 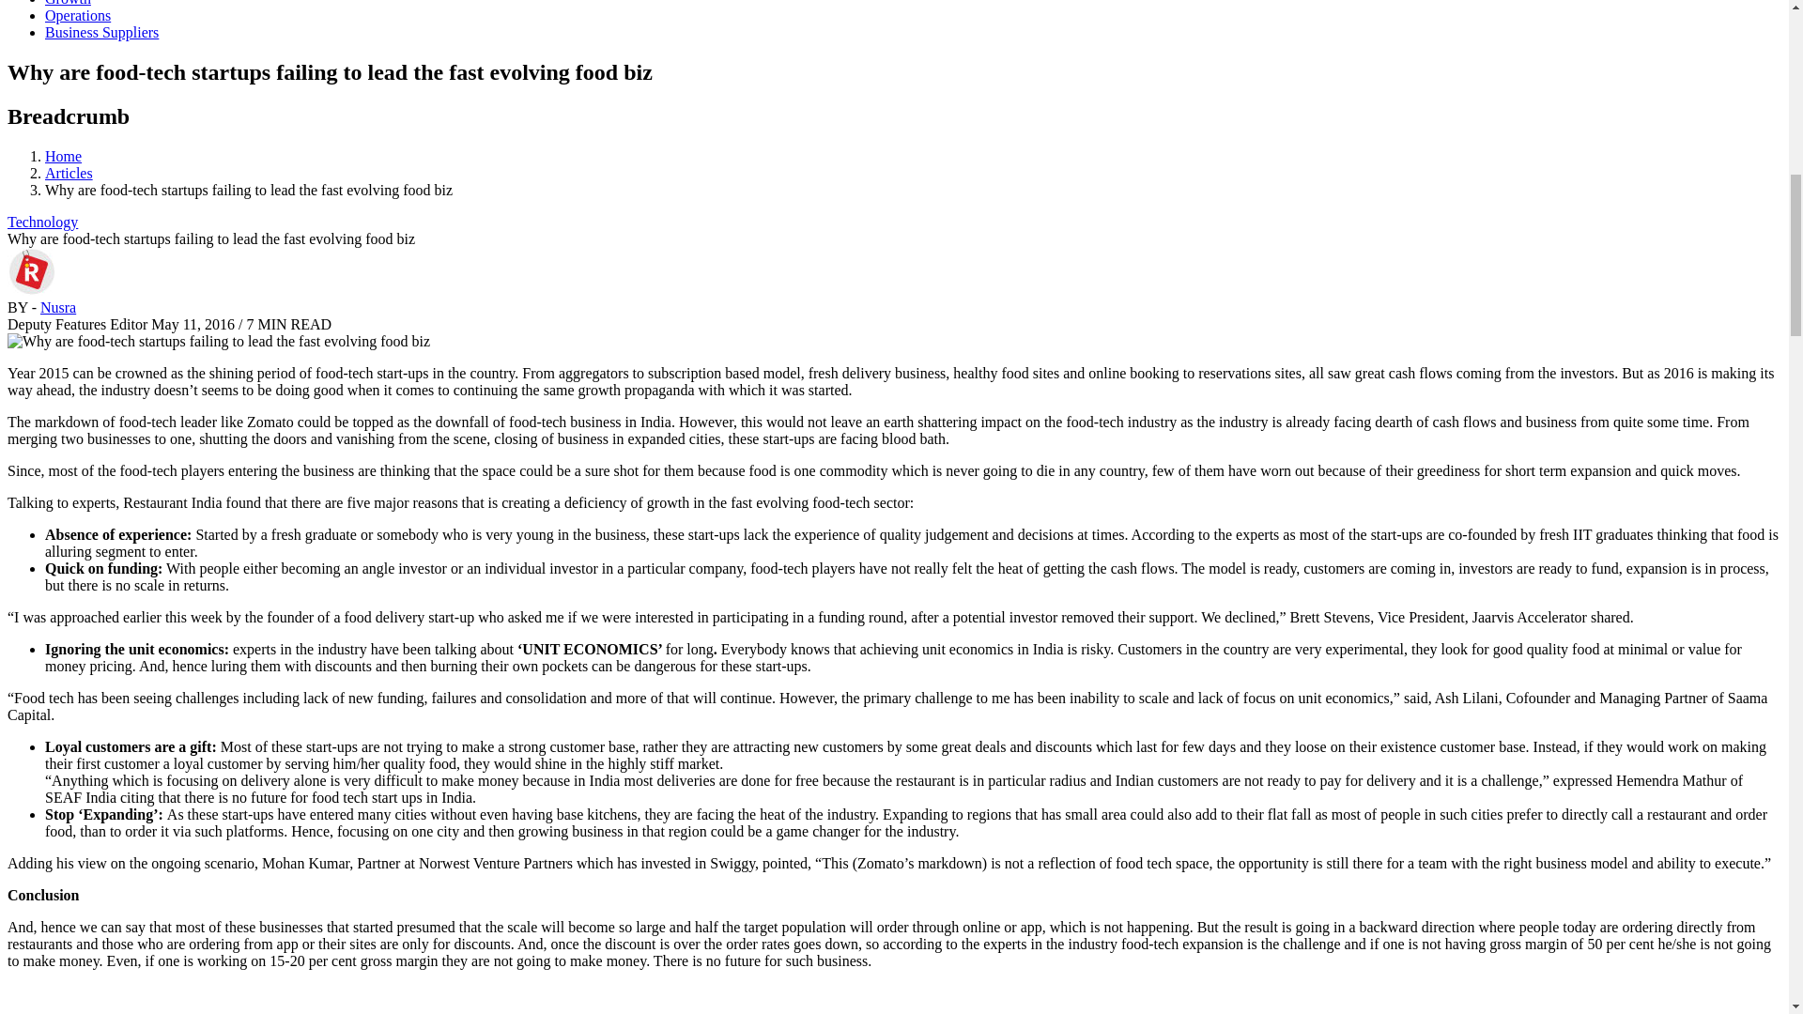 I want to click on Operations, so click(x=77, y=15).